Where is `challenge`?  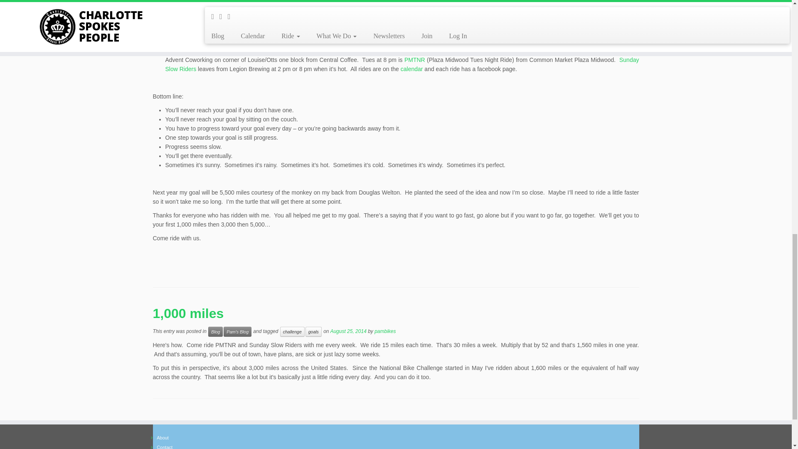
challenge is located at coordinates (292, 332).